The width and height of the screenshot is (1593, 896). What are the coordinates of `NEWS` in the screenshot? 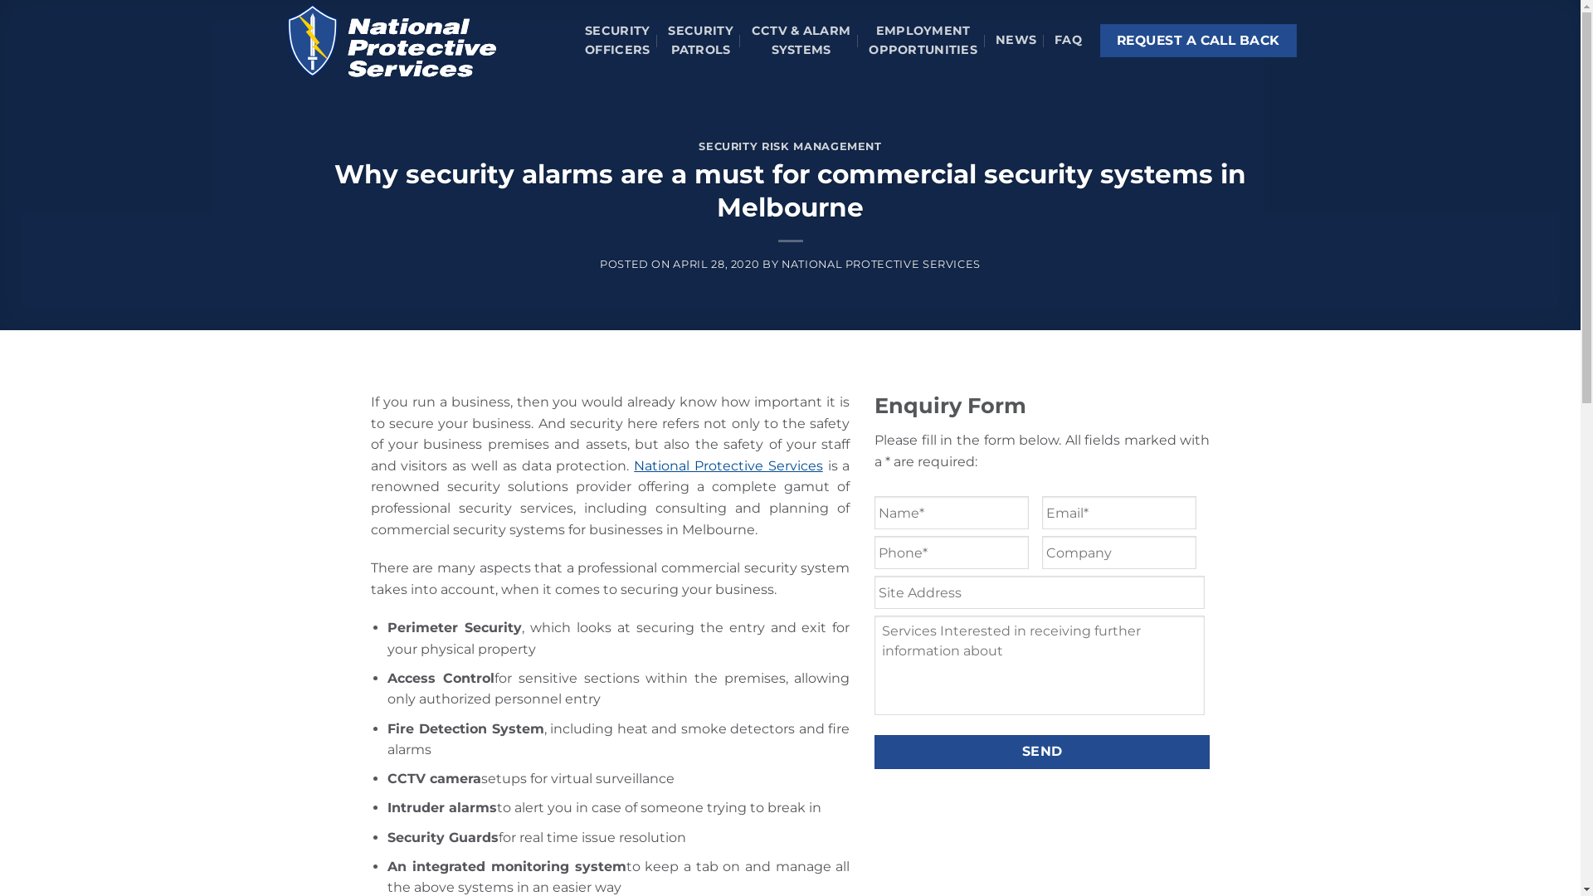 It's located at (1016, 40).